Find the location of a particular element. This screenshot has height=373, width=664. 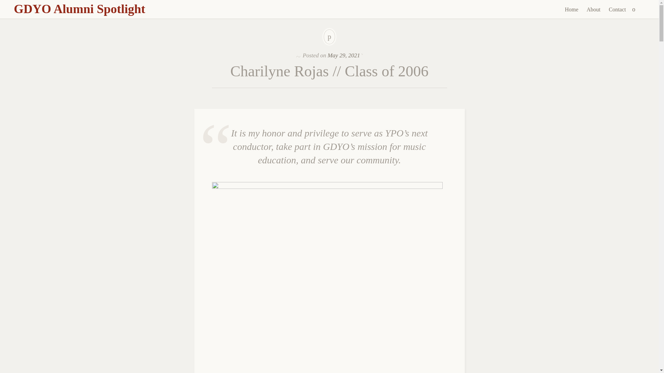

Contact is located at coordinates (617, 10).